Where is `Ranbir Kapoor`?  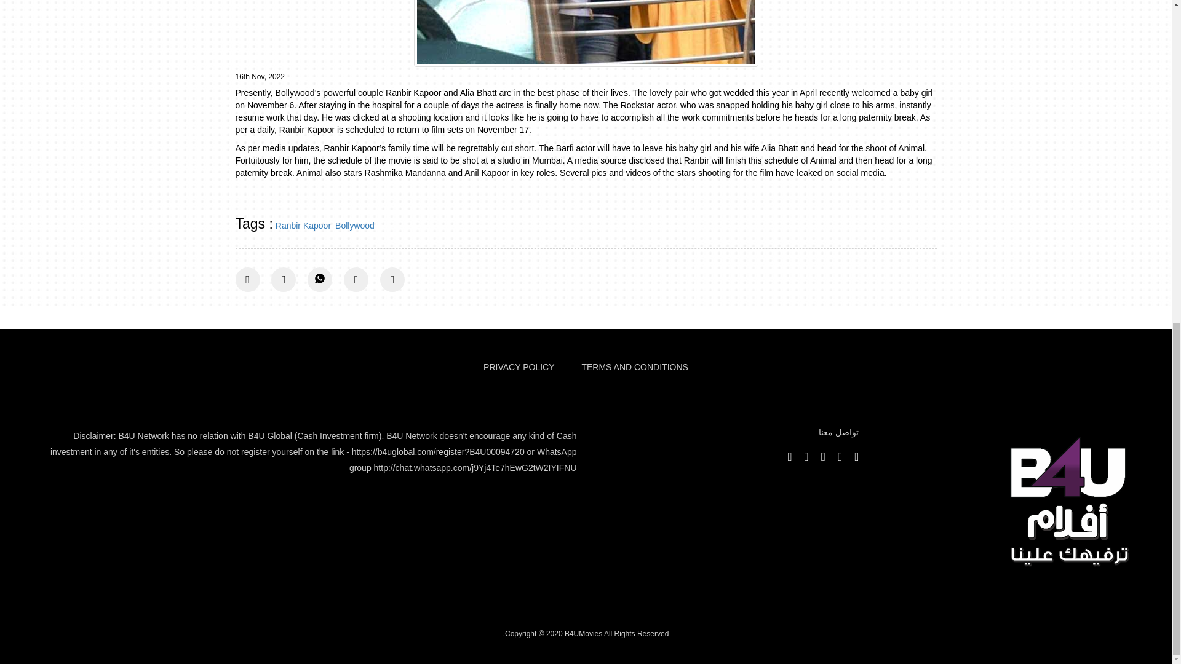
Ranbir Kapoor is located at coordinates (303, 225).